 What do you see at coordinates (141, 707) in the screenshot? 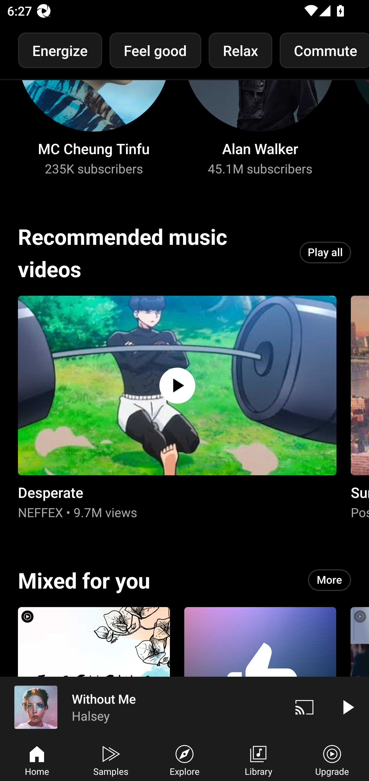
I see `Without Me Halsey` at bounding box center [141, 707].